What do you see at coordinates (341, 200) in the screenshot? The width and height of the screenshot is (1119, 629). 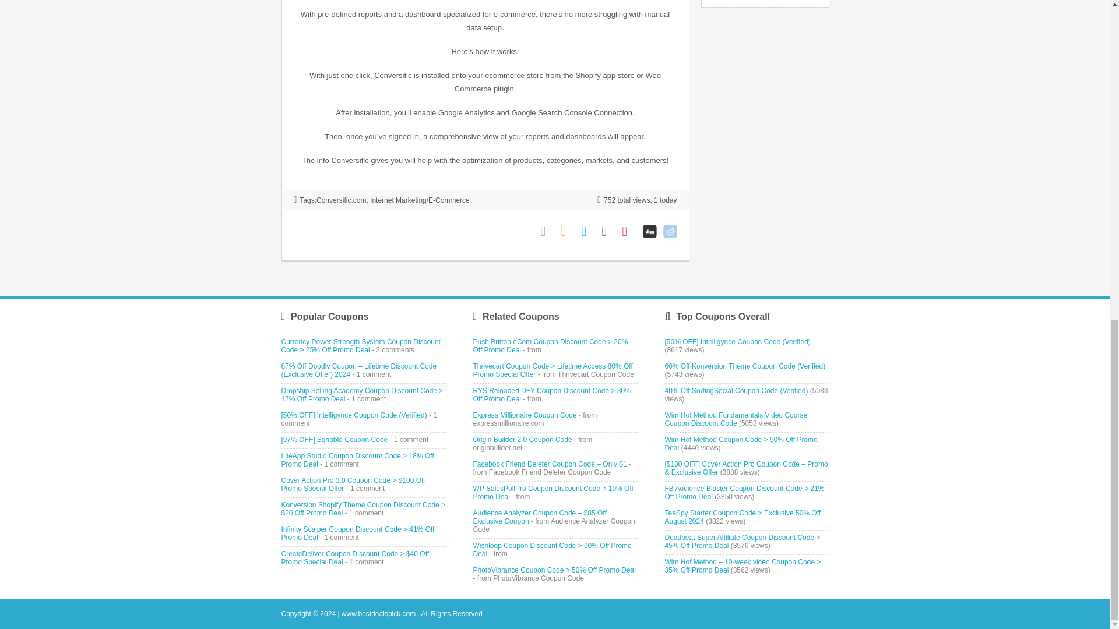 I see `Conversific.com` at bounding box center [341, 200].